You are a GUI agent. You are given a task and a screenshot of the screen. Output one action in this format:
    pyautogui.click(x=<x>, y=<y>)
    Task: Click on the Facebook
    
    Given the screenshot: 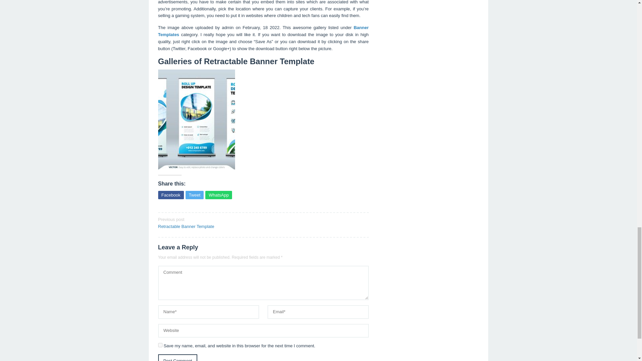 What is the action you would take?
    pyautogui.click(x=171, y=195)
    